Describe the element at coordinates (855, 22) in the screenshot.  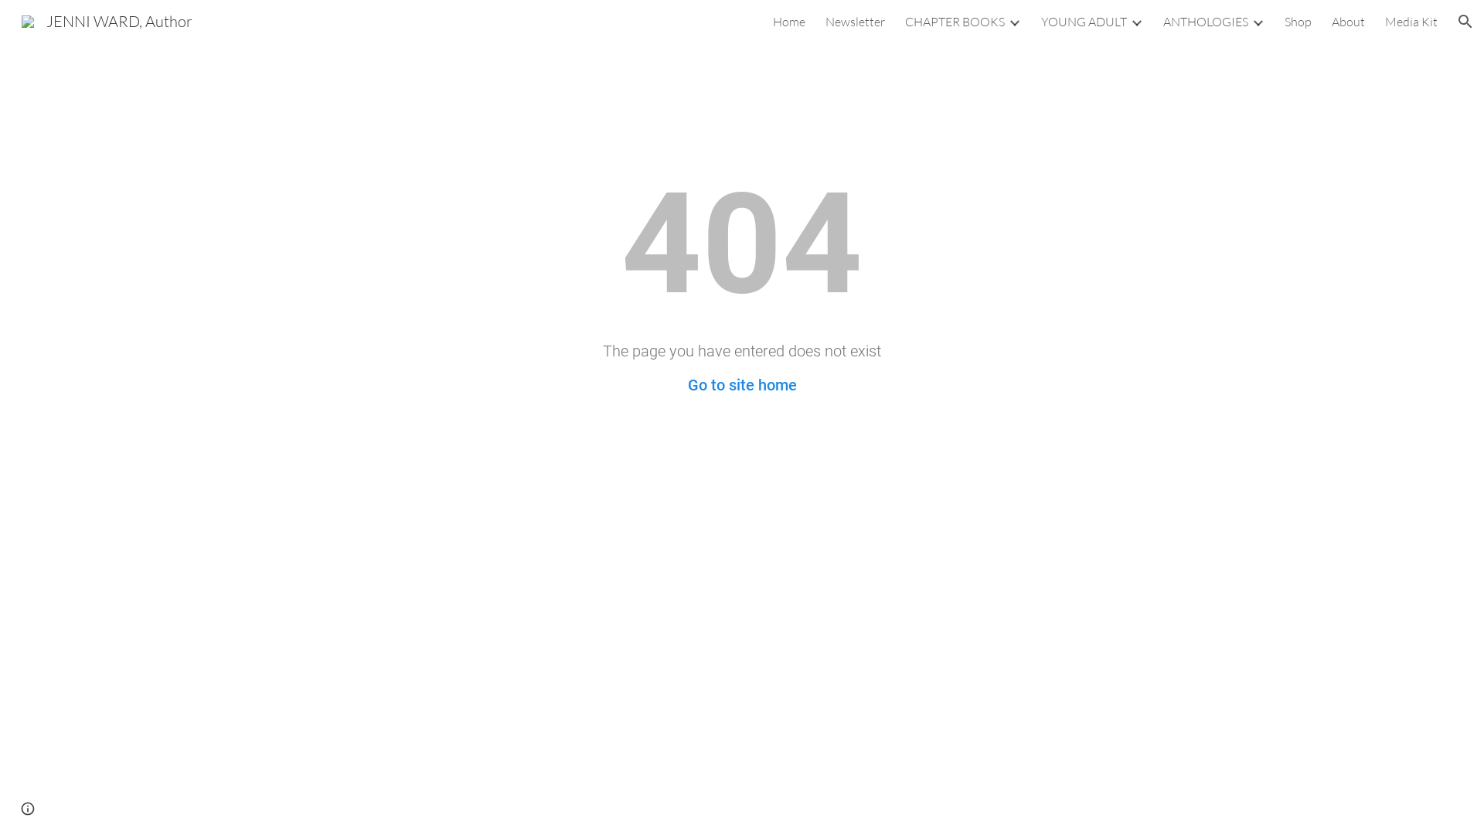
I see `Newsletter` at that location.